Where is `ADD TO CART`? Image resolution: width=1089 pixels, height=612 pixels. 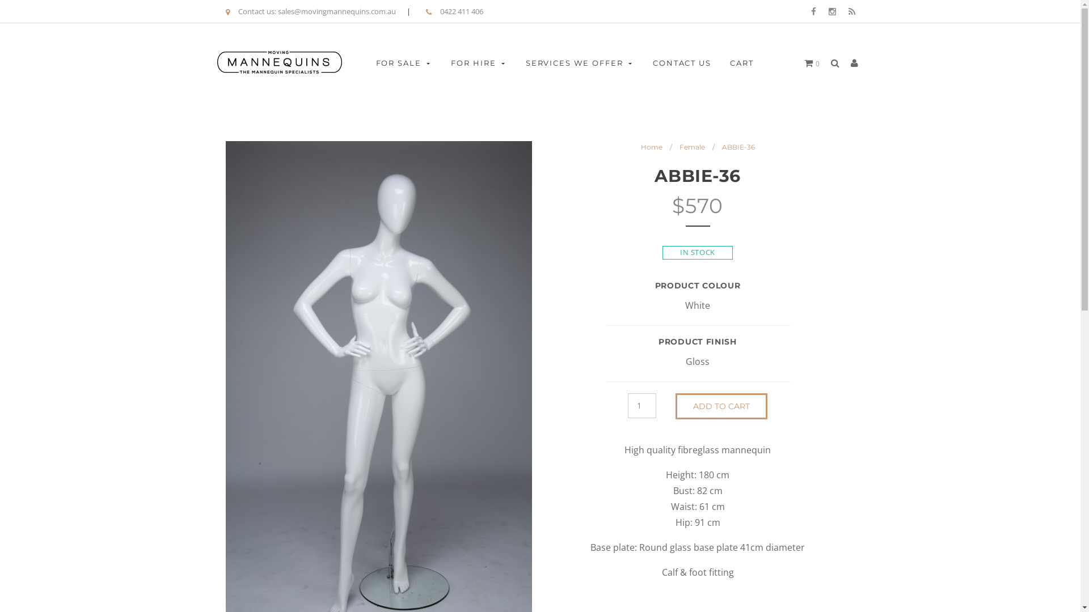 ADD TO CART is located at coordinates (721, 406).